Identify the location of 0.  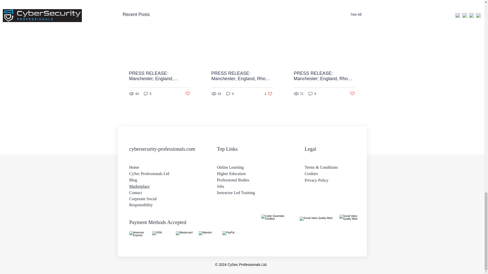
(268, 94).